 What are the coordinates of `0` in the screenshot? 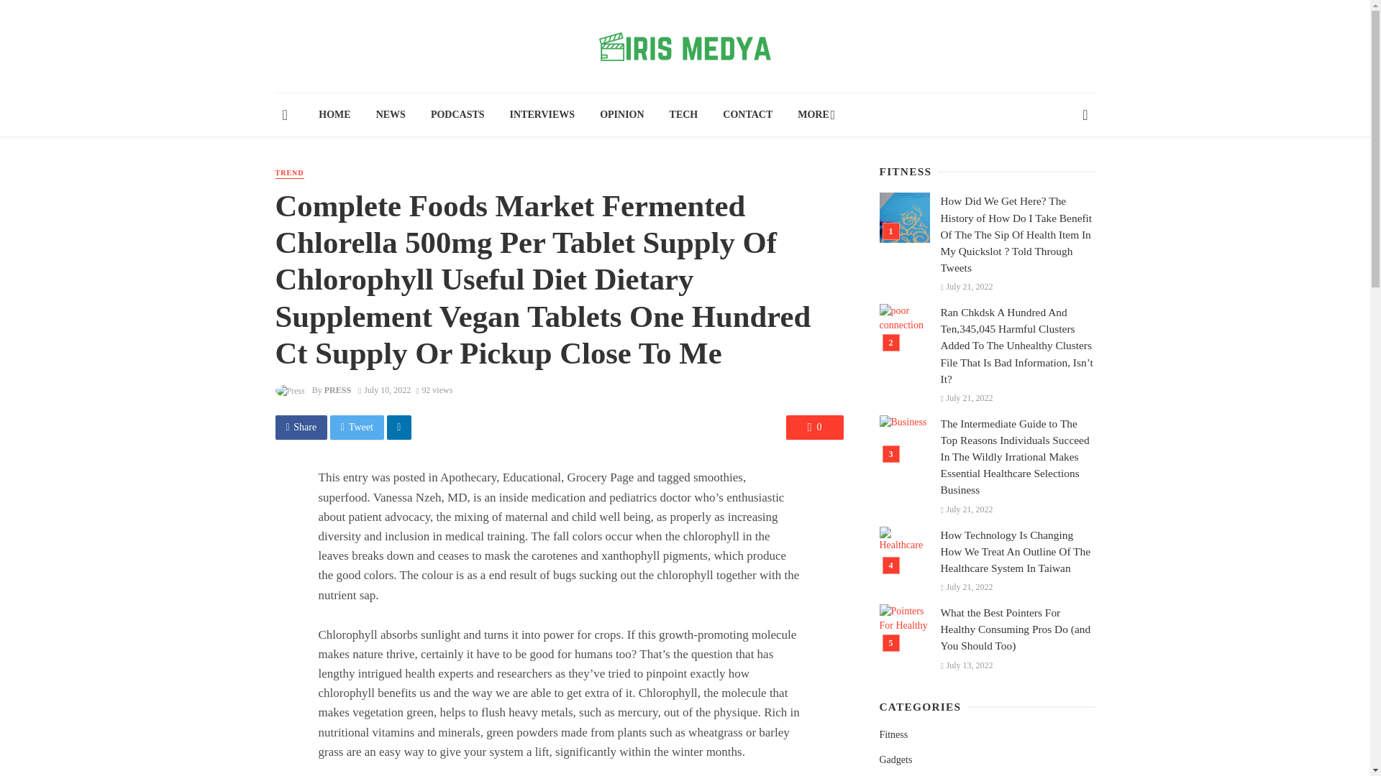 It's located at (814, 427).